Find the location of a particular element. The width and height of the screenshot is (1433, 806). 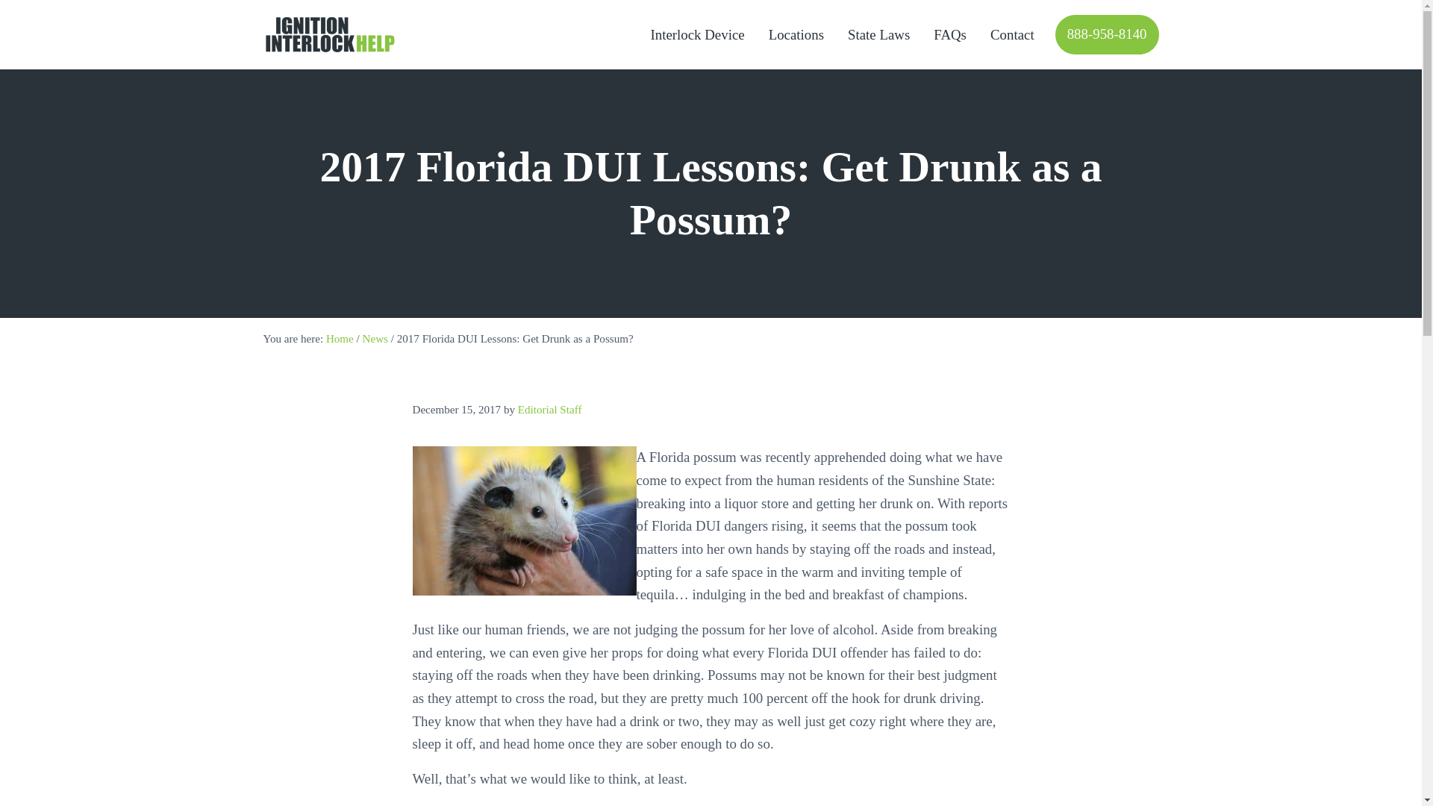

News is located at coordinates (375, 339).